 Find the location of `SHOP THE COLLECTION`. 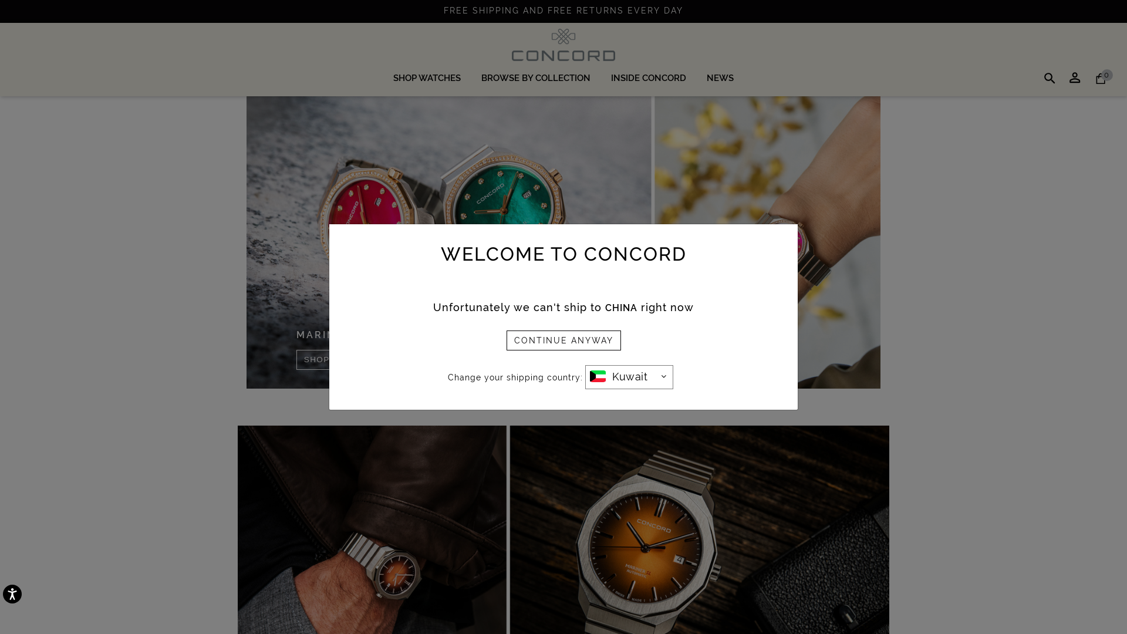

SHOP THE COLLECTION is located at coordinates (358, 360).